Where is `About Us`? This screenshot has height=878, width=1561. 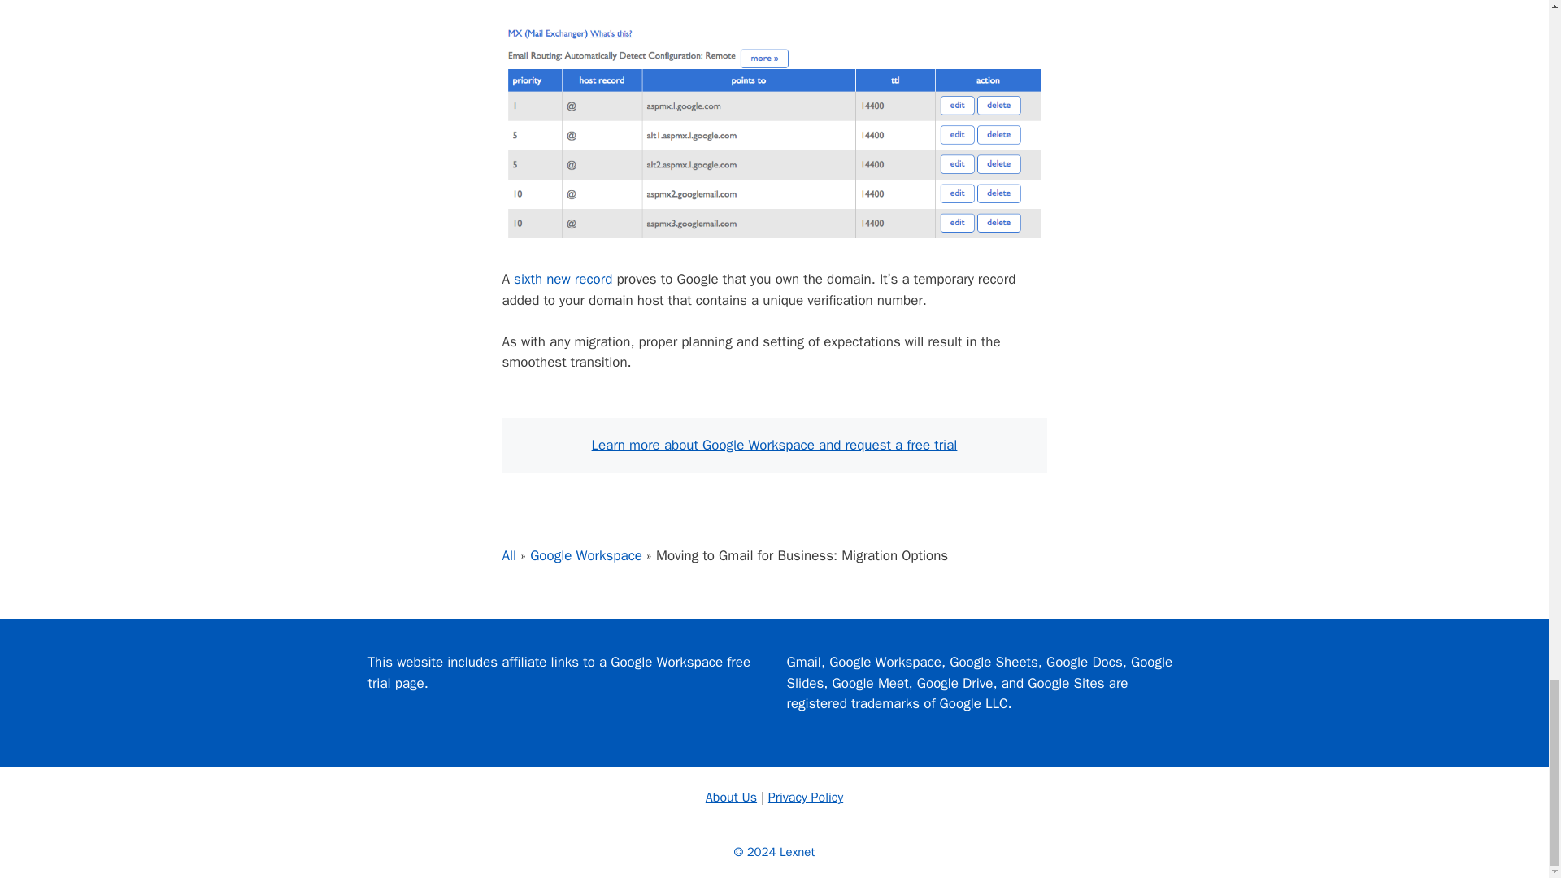
About Us is located at coordinates (731, 797).